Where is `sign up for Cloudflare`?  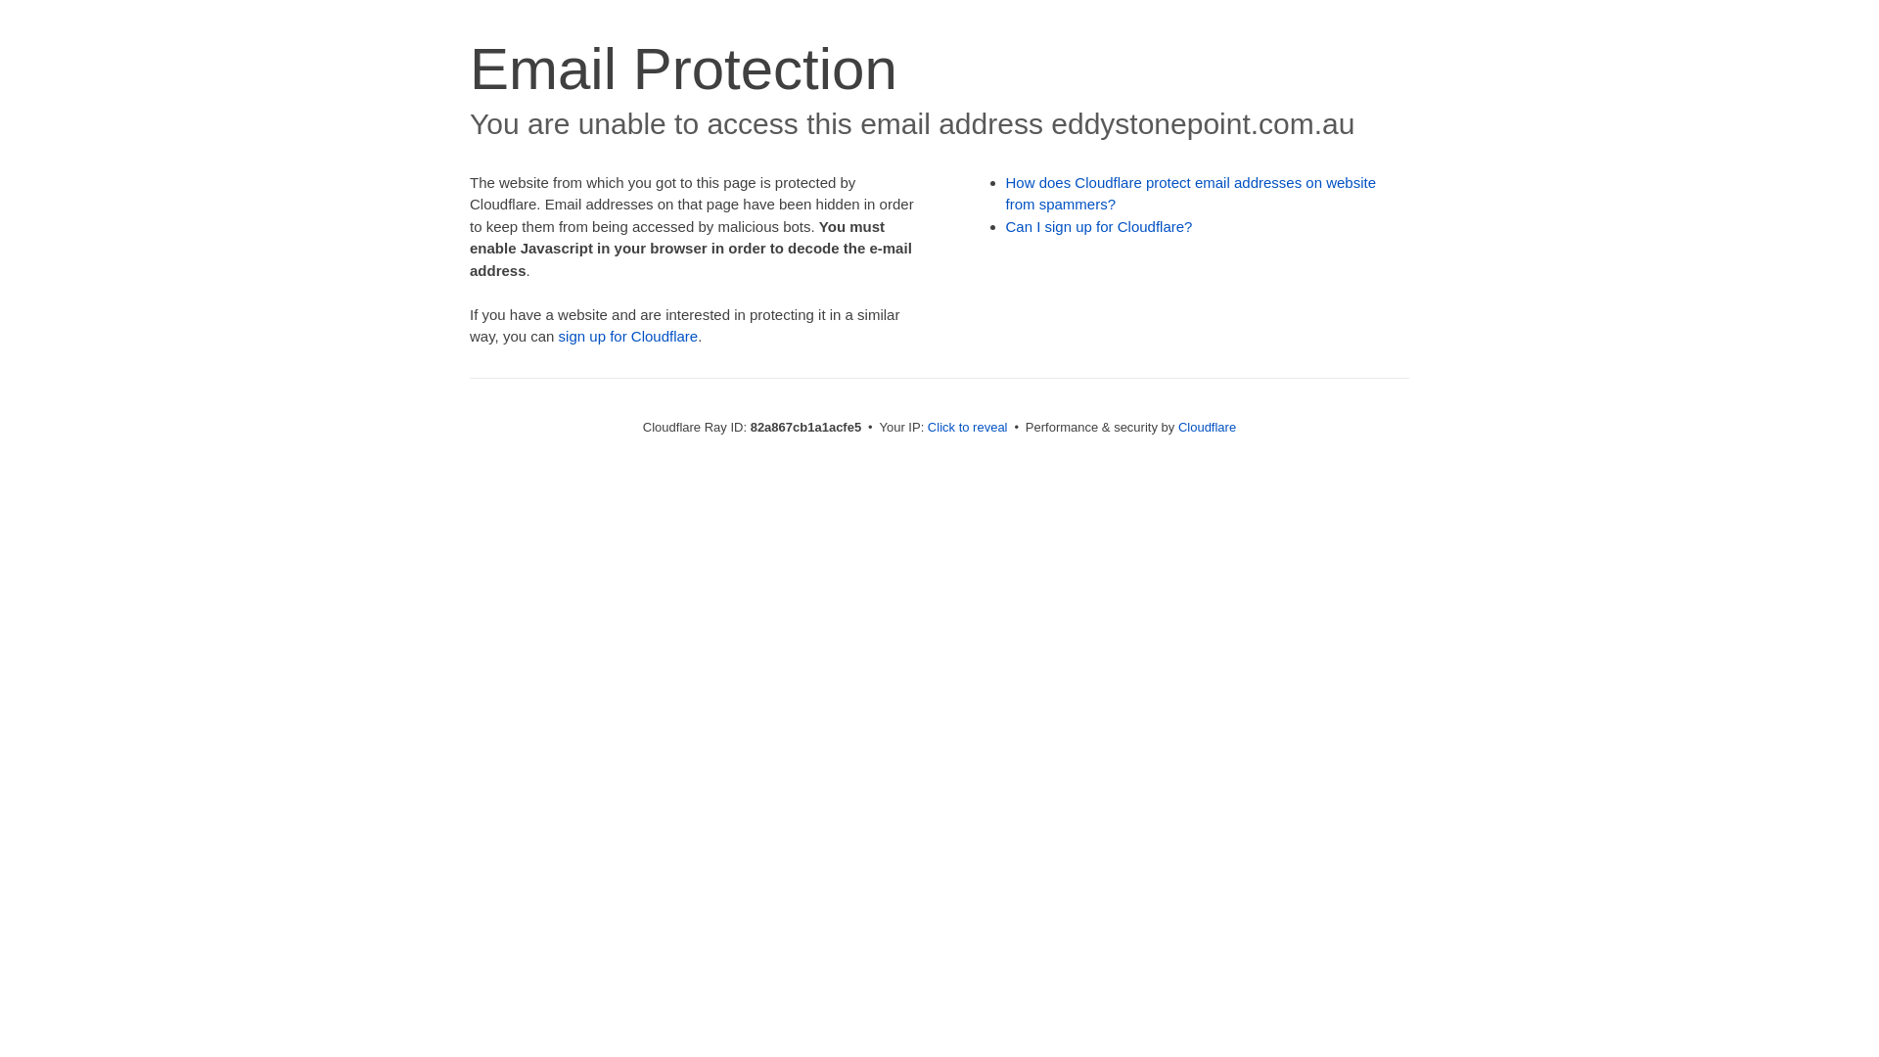
sign up for Cloudflare is located at coordinates (628, 337).